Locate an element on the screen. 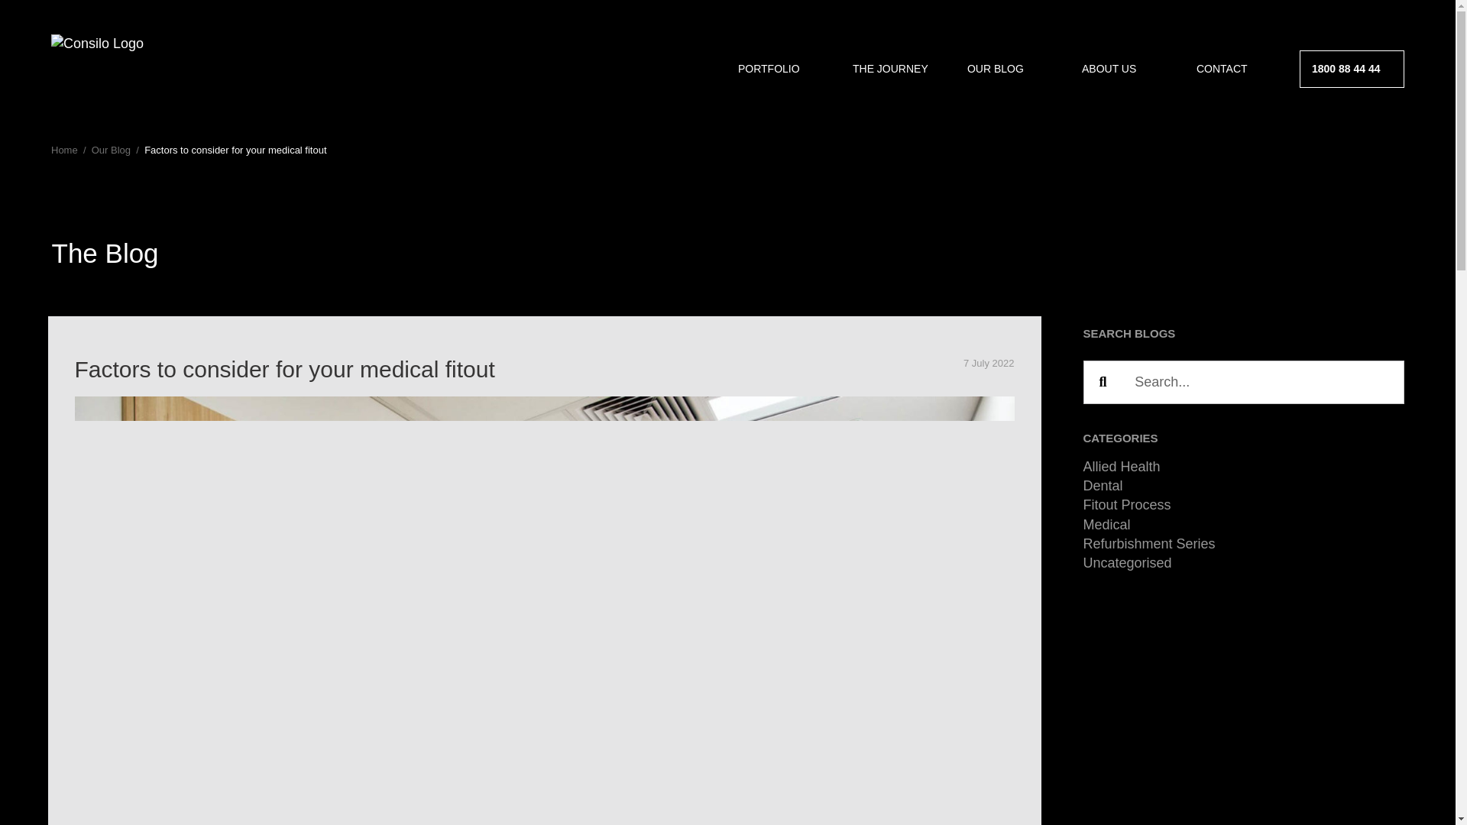 The height and width of the screenshot is (825, 1467). Fitout Process is located at coordinates (1127, 504).